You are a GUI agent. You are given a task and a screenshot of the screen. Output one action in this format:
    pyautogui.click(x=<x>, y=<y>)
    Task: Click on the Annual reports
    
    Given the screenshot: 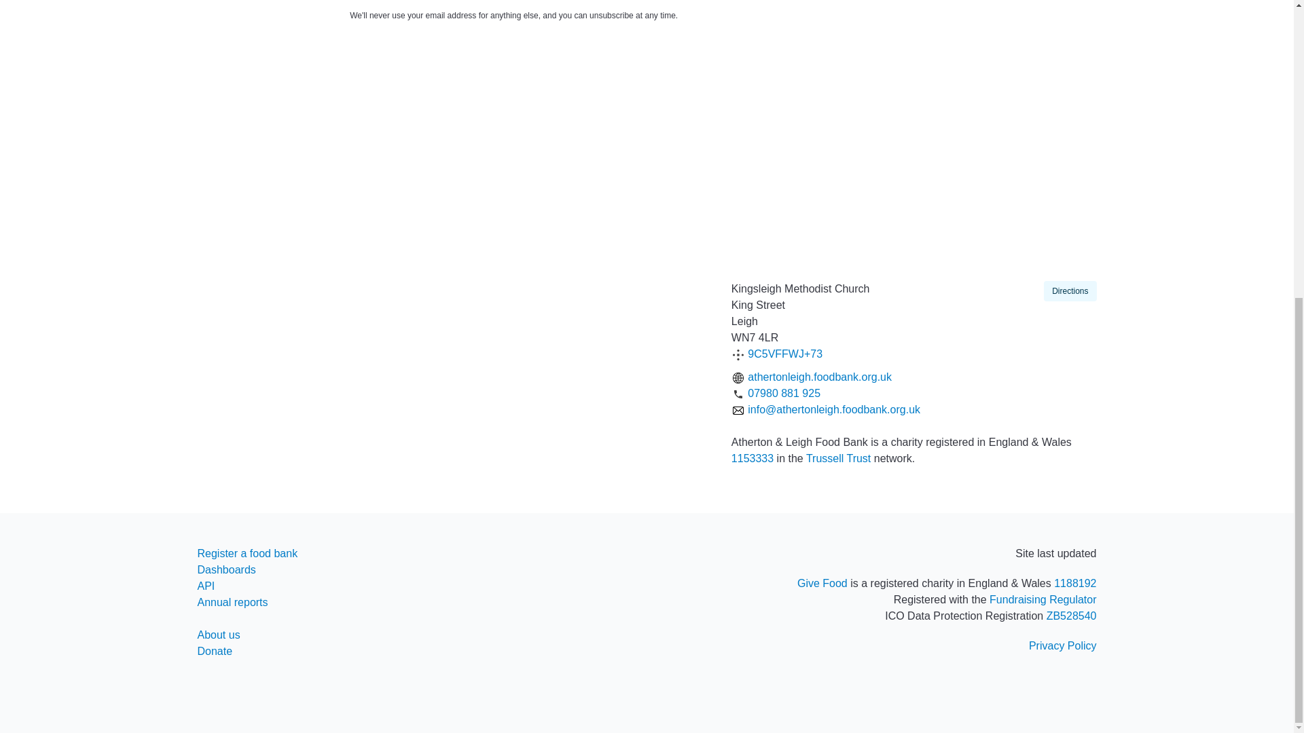 What is the action you would take?
    pyautogui.click(x=232, y=603)
    